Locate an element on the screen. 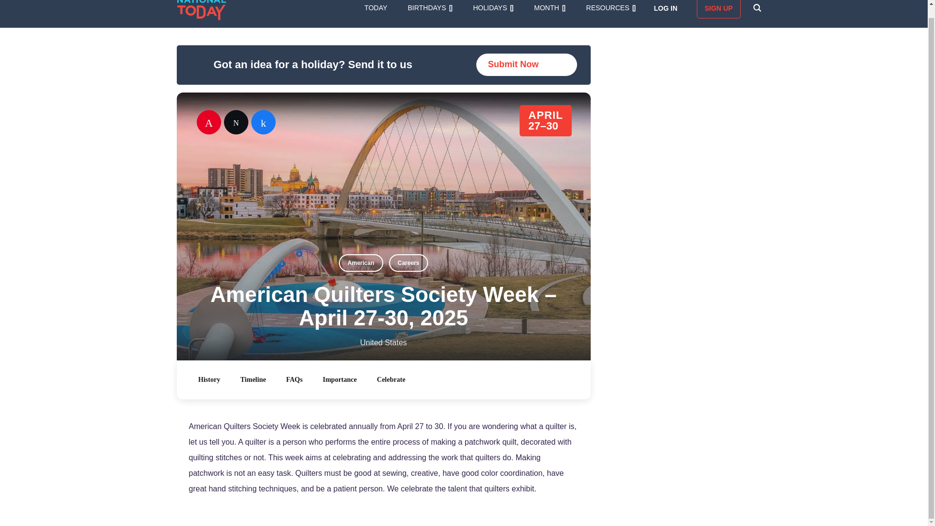 Image resolution: width=935 pixels, height=526 pixels. SEARCH is located at coordinates (757, 7).